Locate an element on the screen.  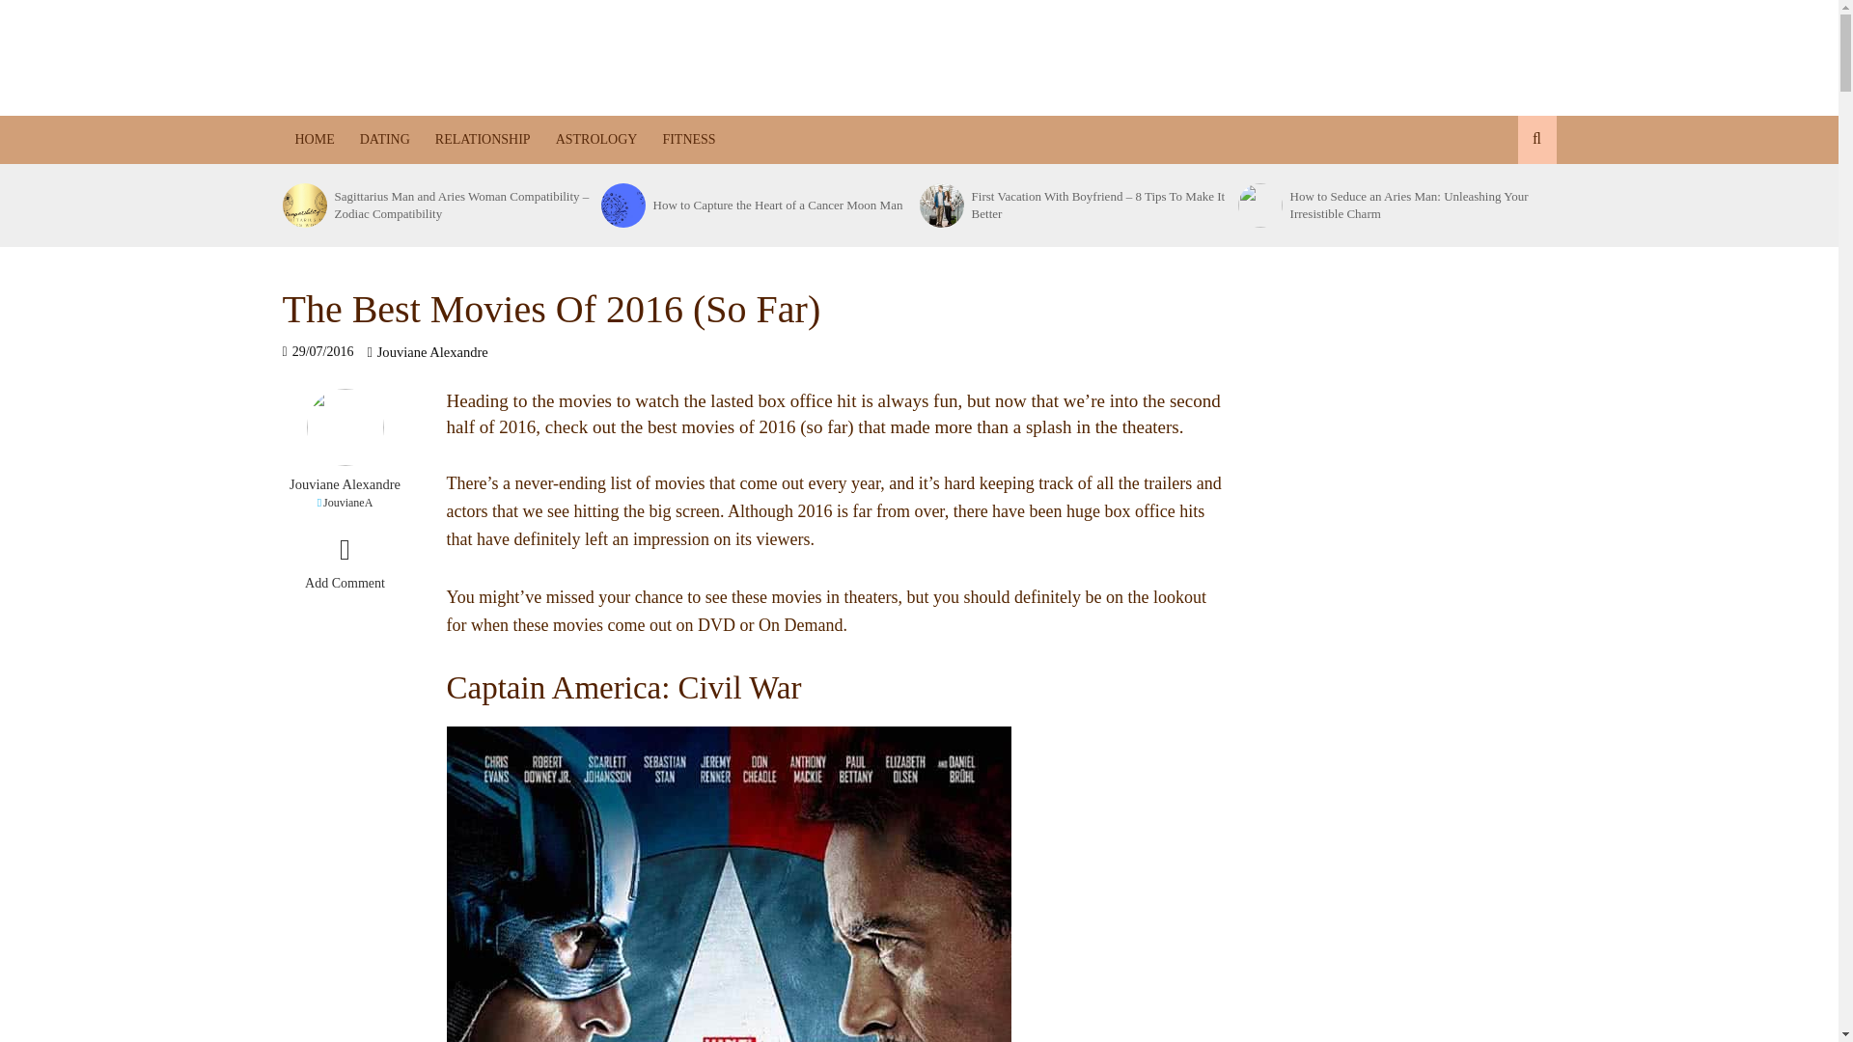
ASTROLOGY is located at coordinates (596, 139).